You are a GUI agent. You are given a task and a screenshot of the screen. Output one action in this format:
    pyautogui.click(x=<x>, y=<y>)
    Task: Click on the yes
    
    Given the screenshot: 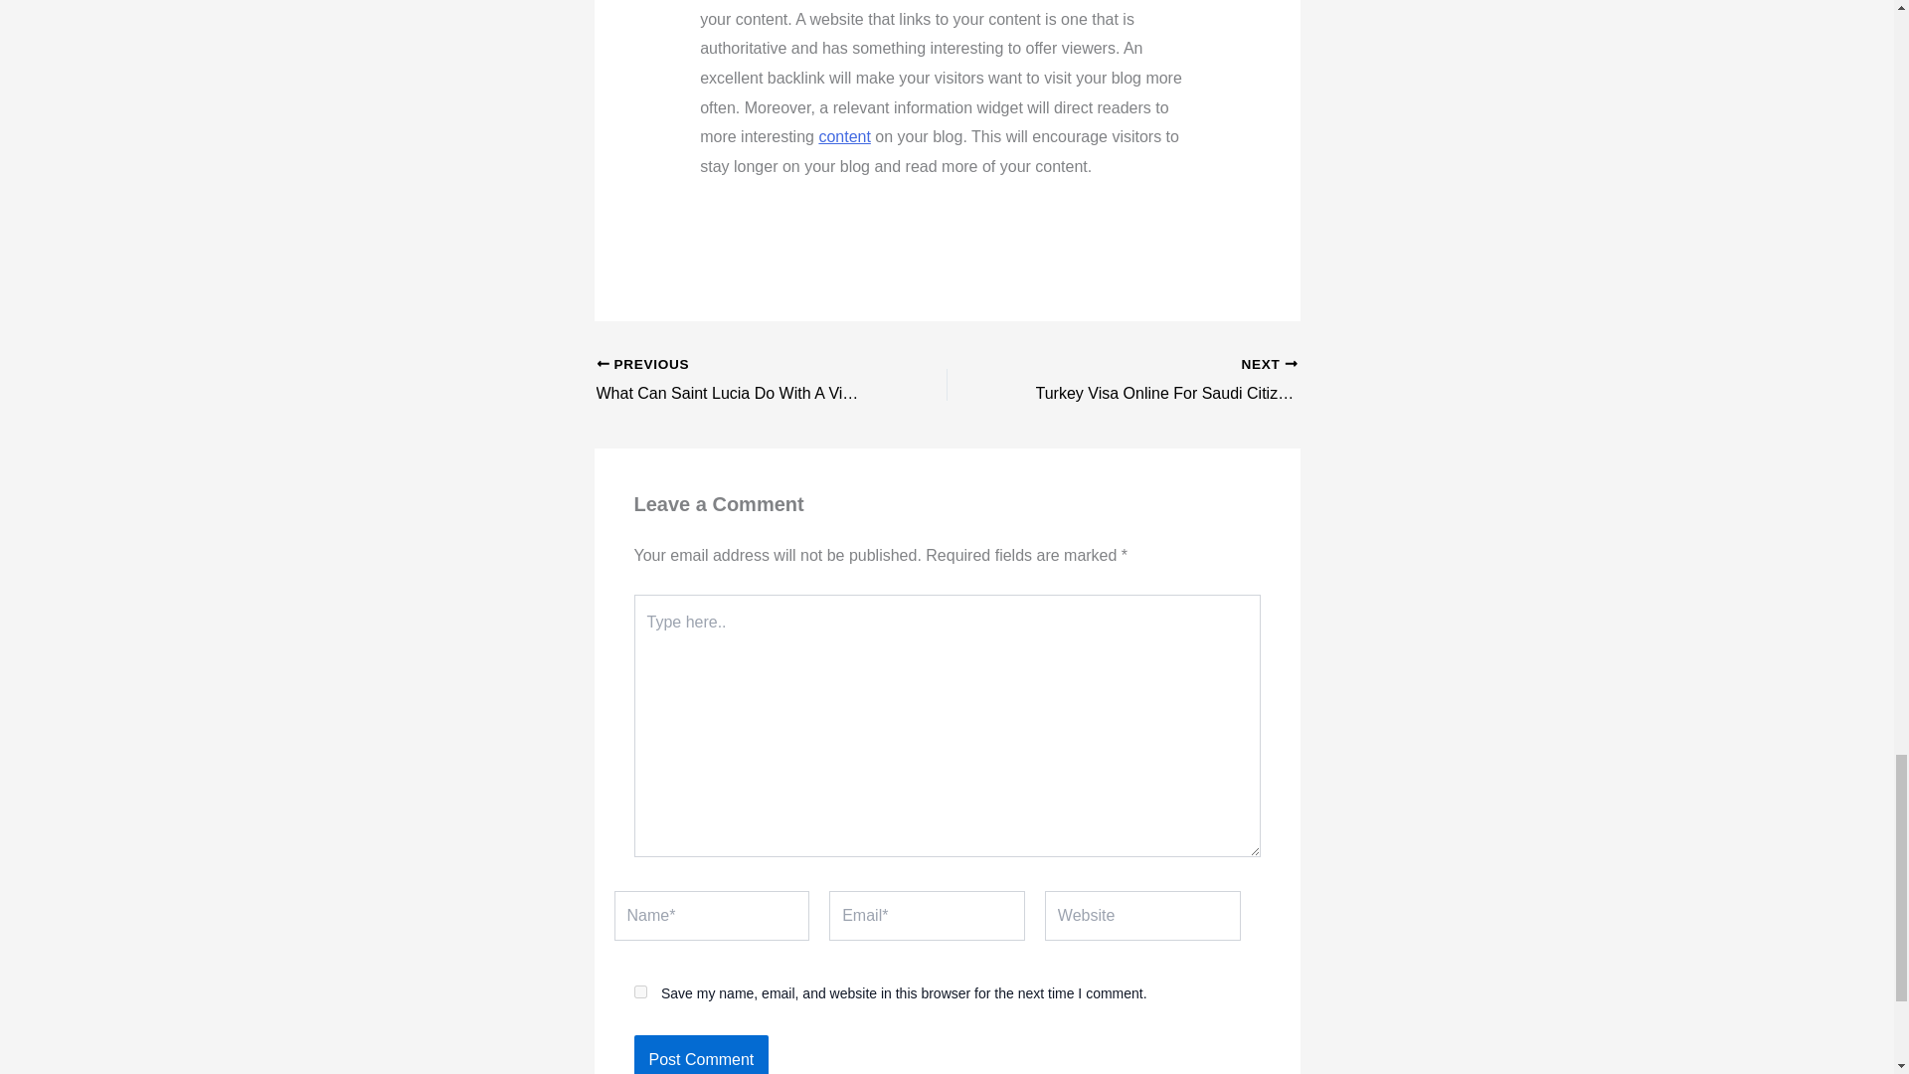 What is the action you would take?
    pyautogui.click(x=1156, y=381)
    